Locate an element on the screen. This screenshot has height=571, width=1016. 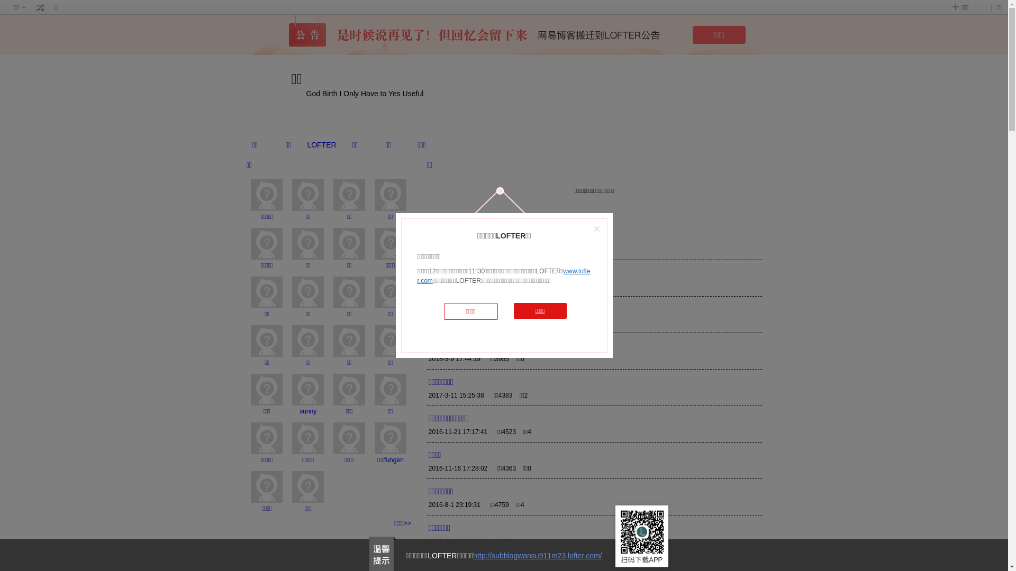
LOFTER is located at coordinates (322, 145).